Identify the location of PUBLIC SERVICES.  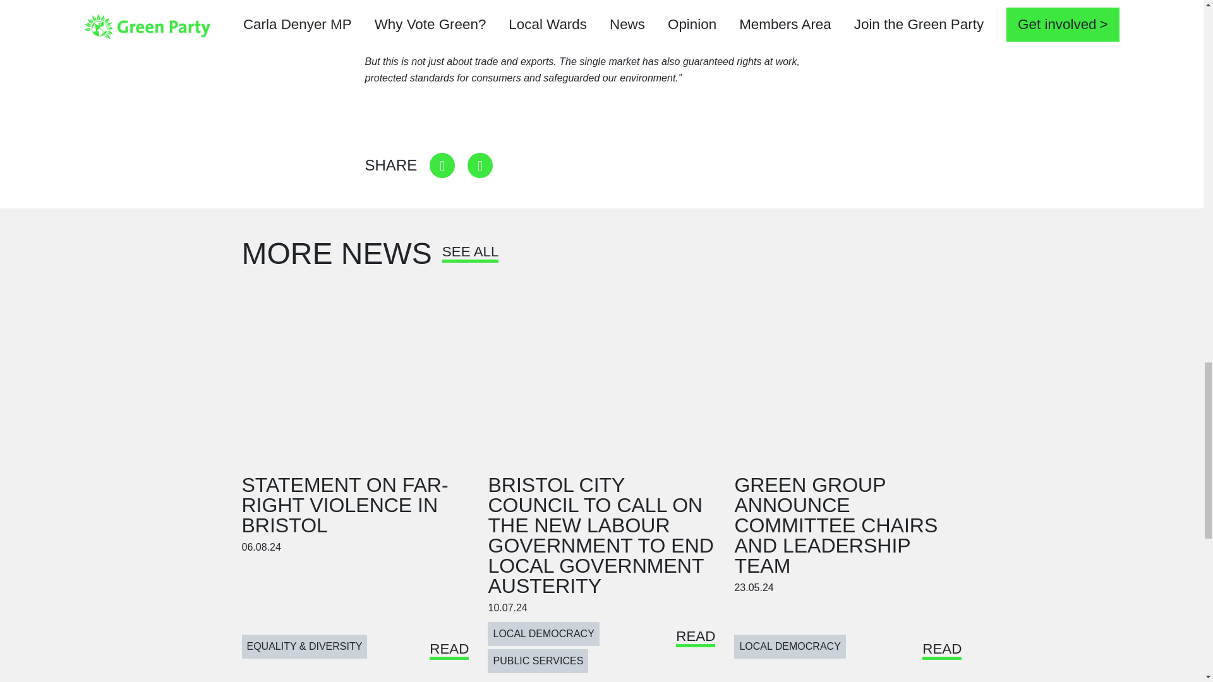
(538, 661).